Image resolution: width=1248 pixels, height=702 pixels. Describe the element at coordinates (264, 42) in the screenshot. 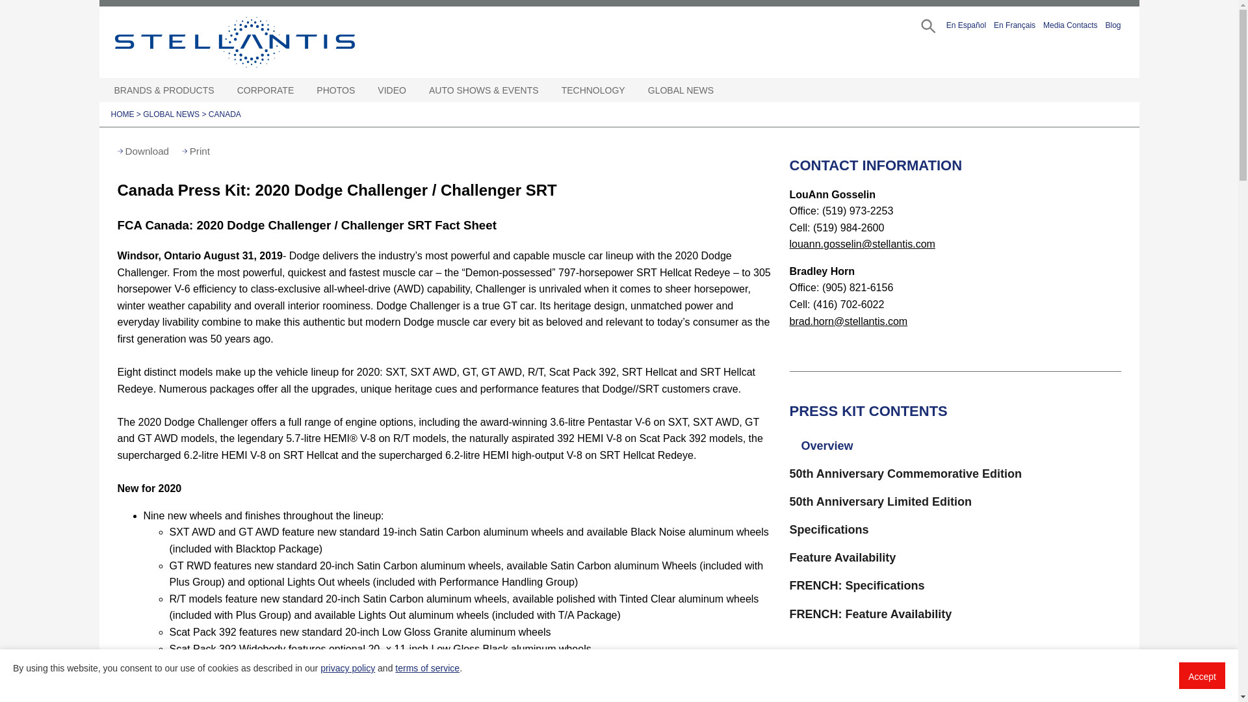

I see `Stellantis` at that location.